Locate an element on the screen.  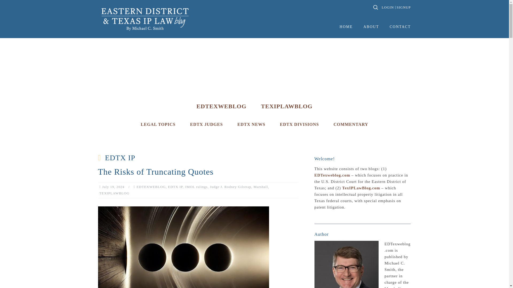
Search is located at coordinates (19, 7).